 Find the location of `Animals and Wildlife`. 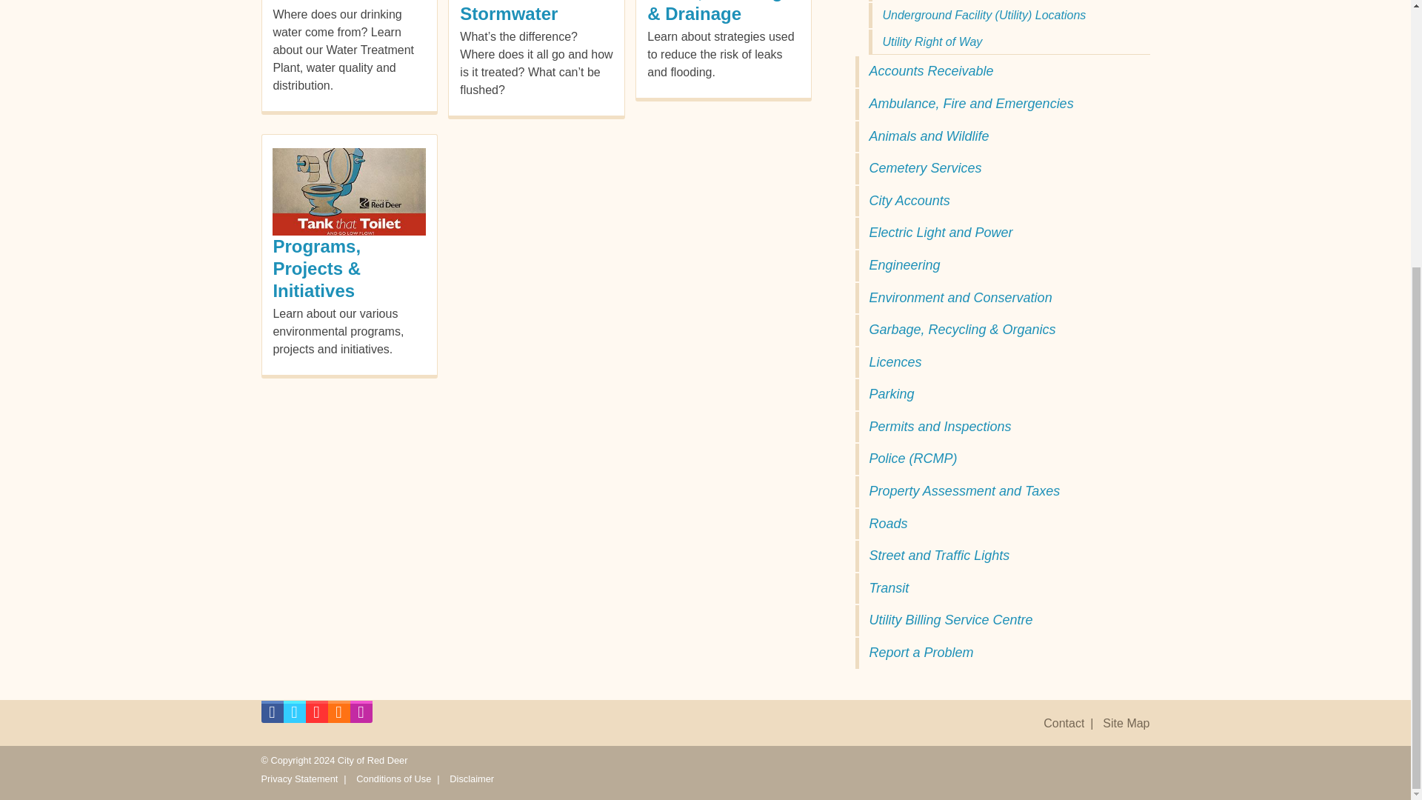

Animals and Wildlife is located at coordinates (1001, 137).